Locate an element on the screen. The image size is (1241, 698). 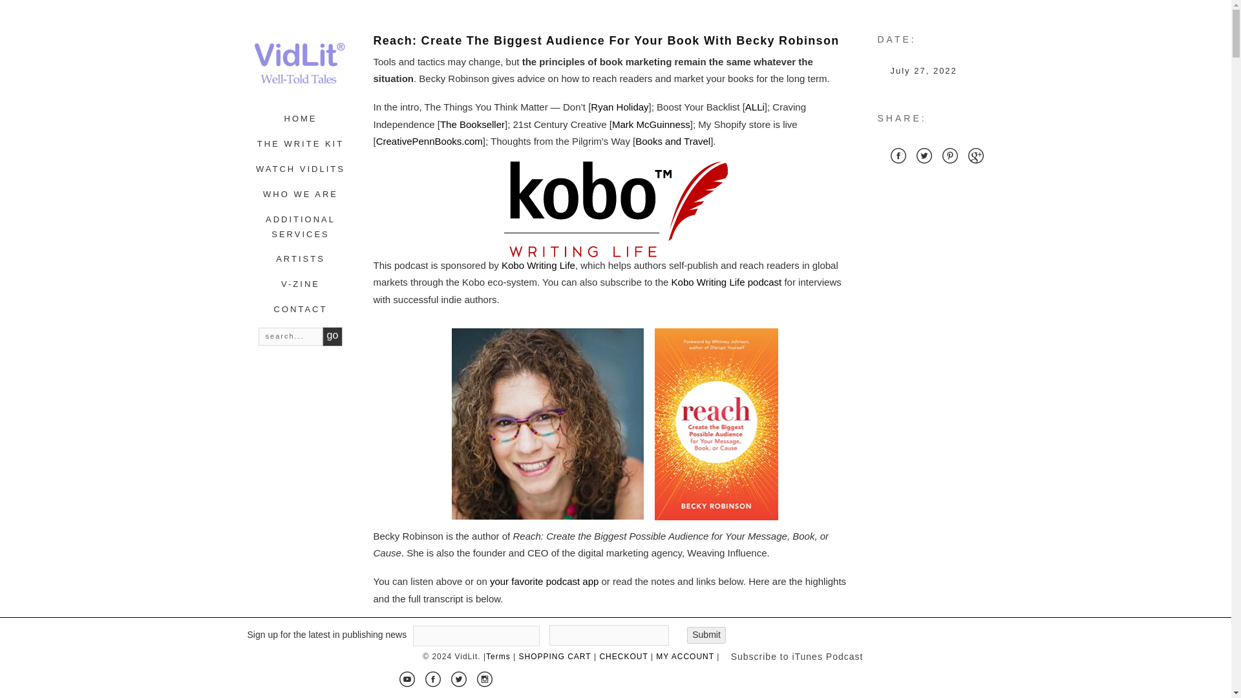
Mark McGuinness is located at coordinates (650, 124).